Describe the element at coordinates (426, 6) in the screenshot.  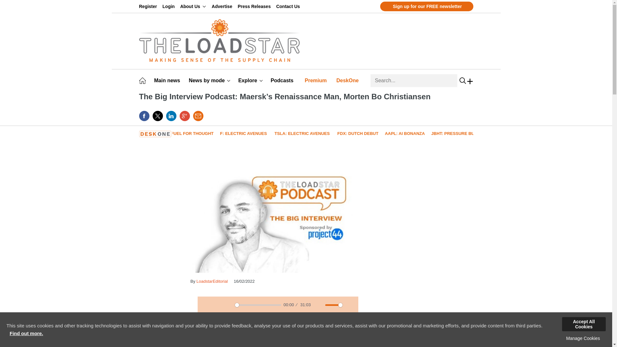
I see `Sign up for our FREE newsletter` at that location.